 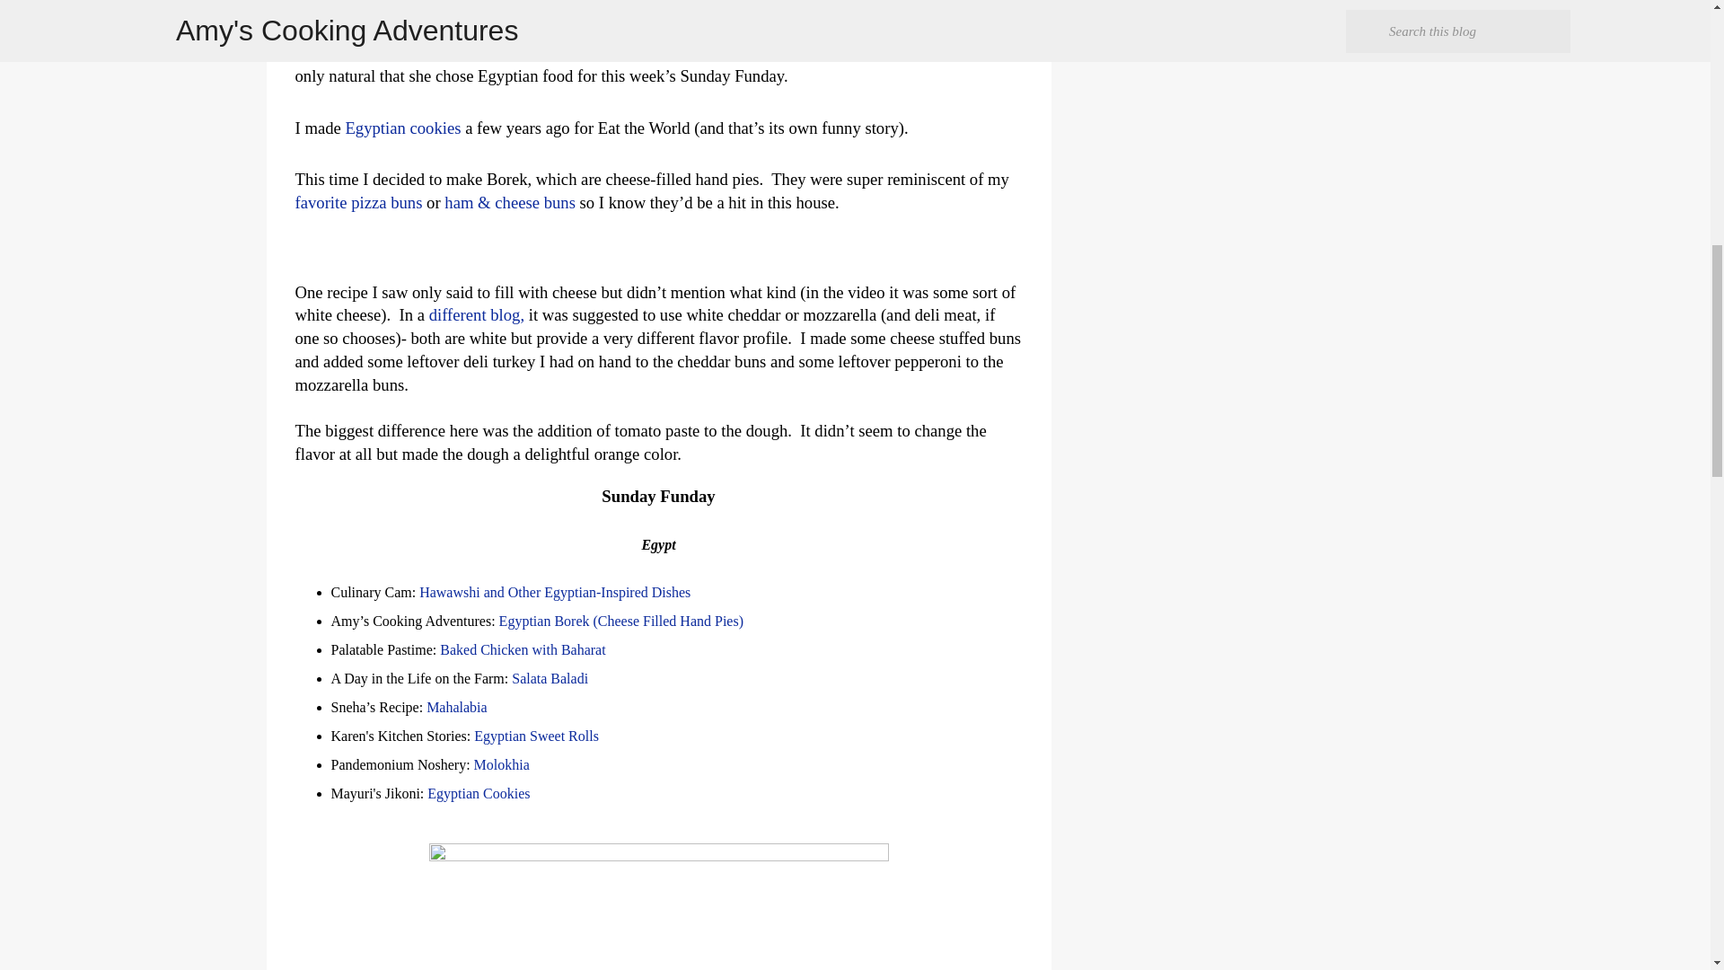 What do you see at coordinates (358, 202) in the screenshot?
I see `favorite pizza buns` at bounding box center [358, 202].